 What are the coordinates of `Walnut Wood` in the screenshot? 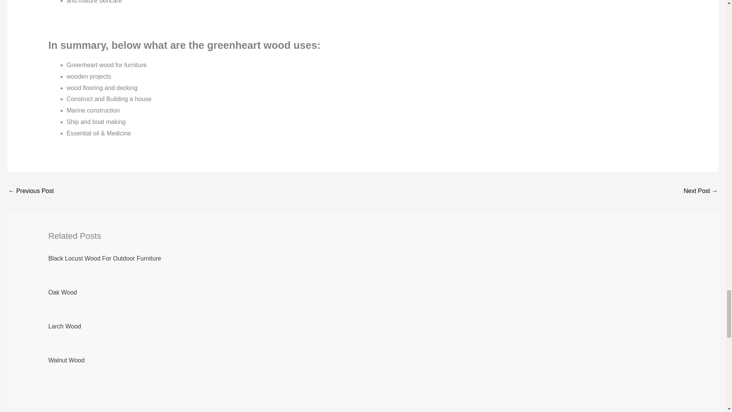 It's located at (66, 360).